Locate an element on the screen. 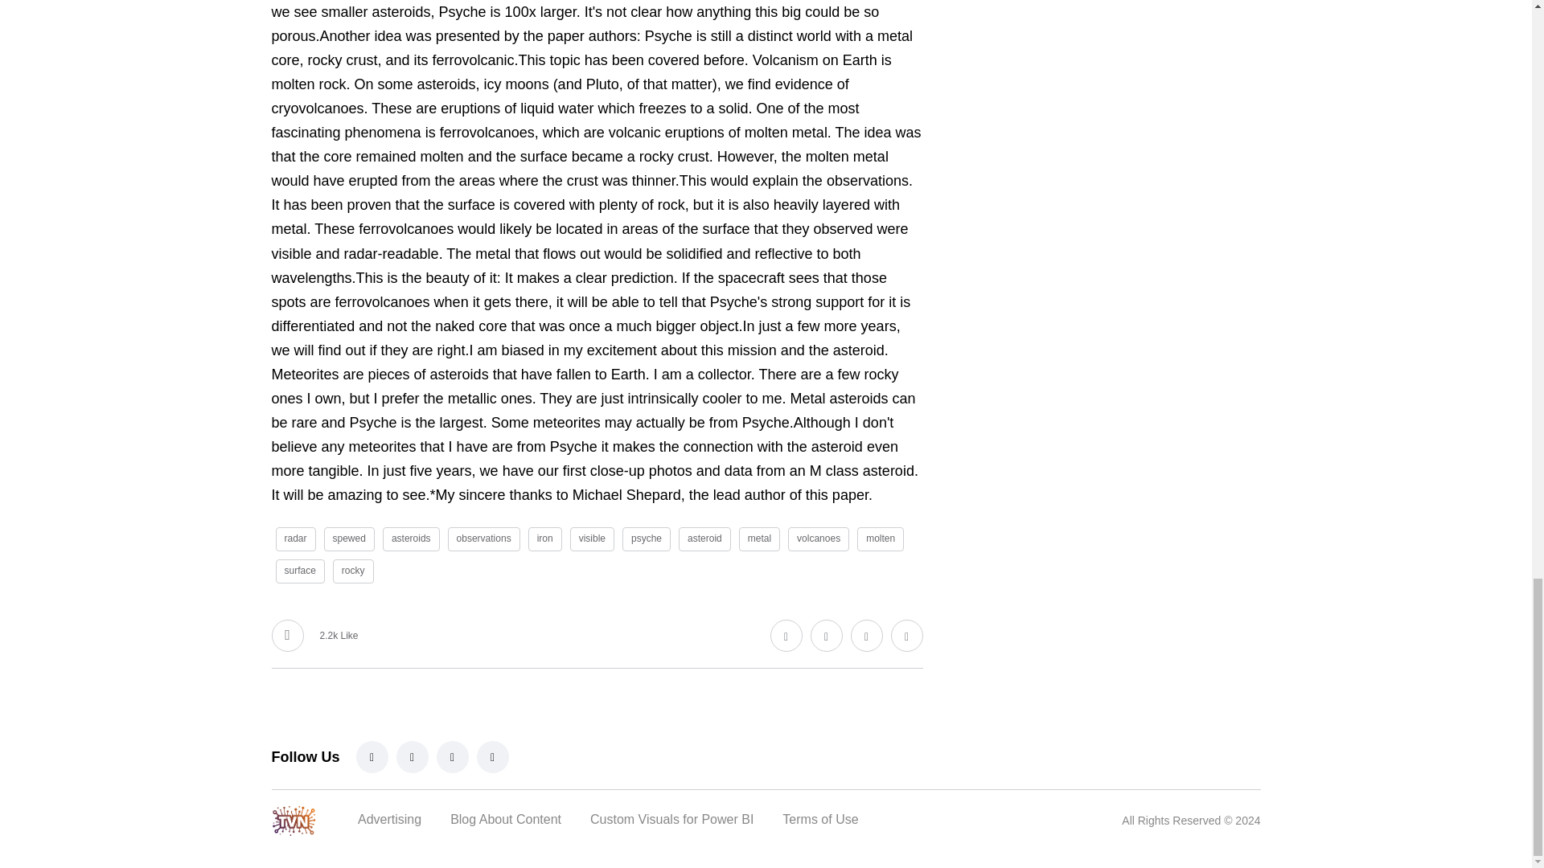  asteroid is located at coordinates (704, 538).